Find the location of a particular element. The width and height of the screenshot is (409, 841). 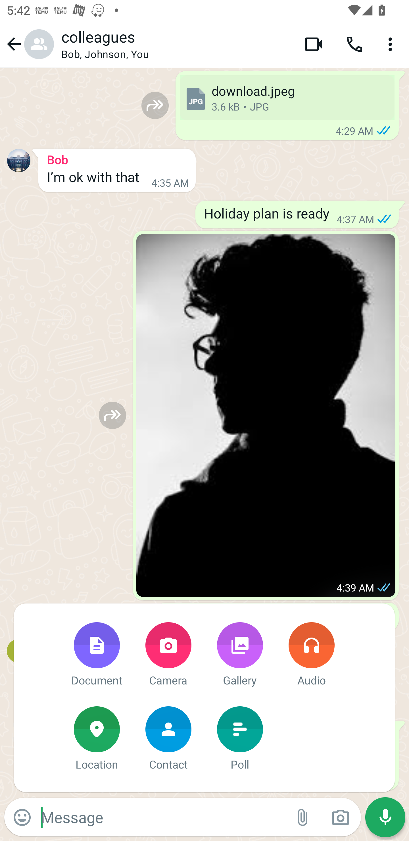

Gallery is located at coordinates (240, 655).